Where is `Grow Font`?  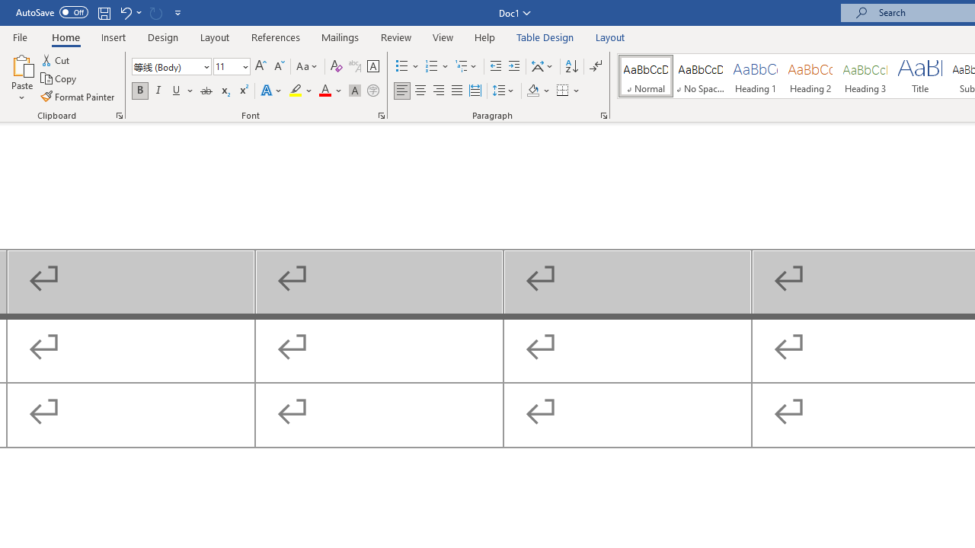 Grow Font is located at coordinates (261, 67).